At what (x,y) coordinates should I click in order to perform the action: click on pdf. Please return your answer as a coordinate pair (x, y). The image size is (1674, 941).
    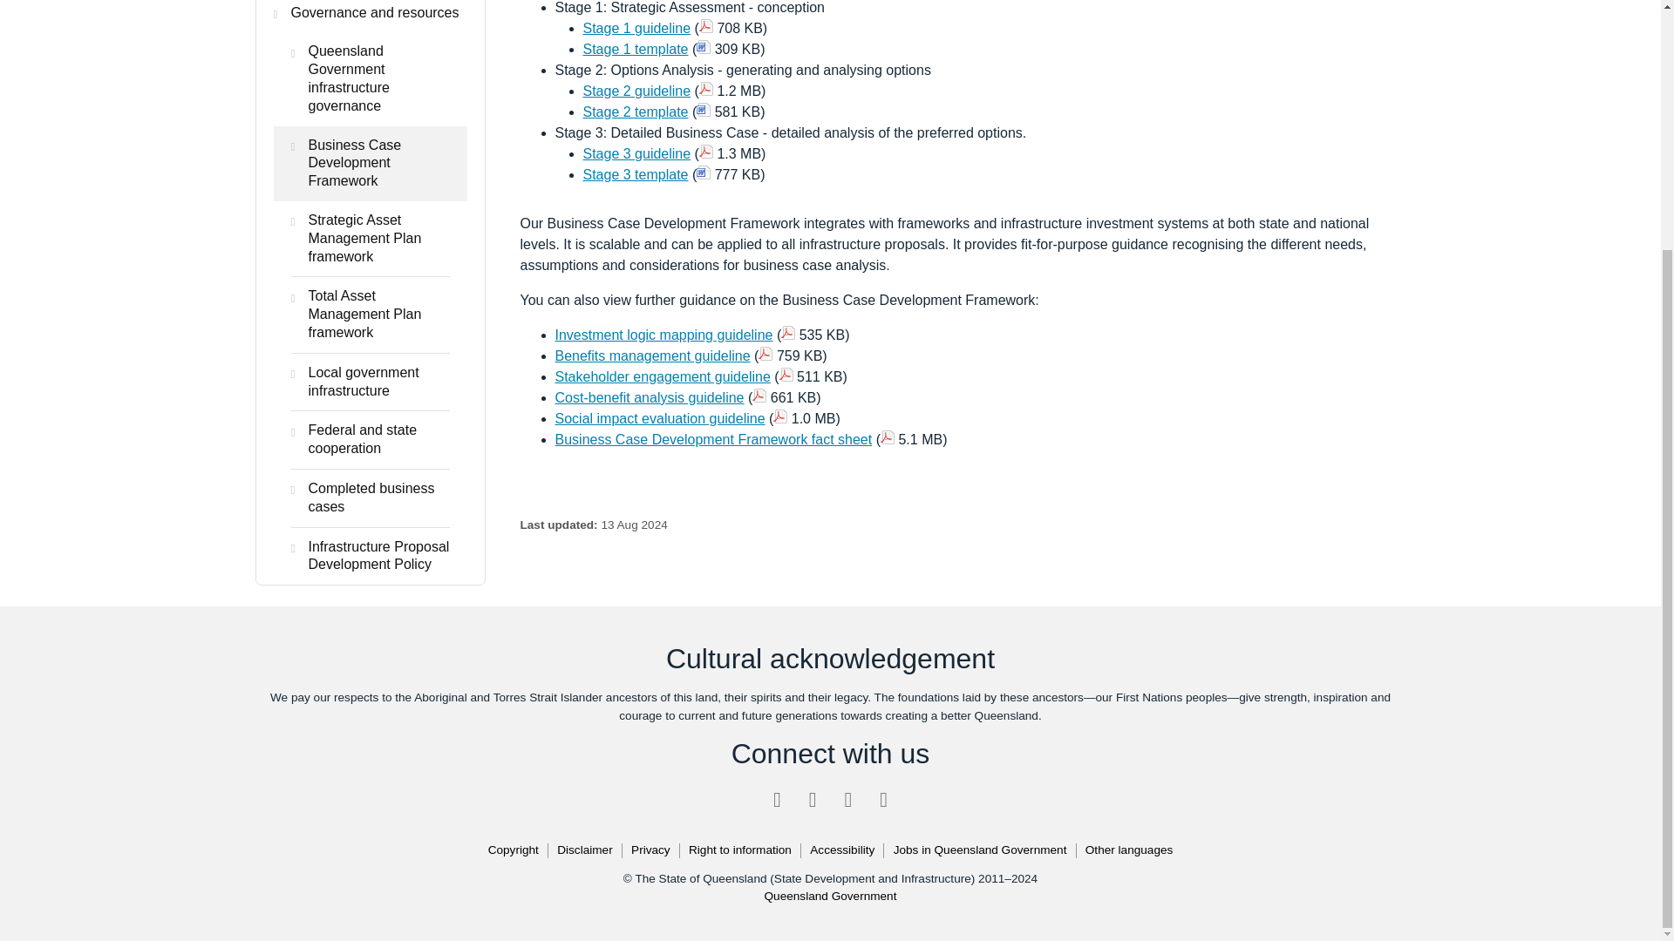
    Looking at the image, I should click on (788, 332).